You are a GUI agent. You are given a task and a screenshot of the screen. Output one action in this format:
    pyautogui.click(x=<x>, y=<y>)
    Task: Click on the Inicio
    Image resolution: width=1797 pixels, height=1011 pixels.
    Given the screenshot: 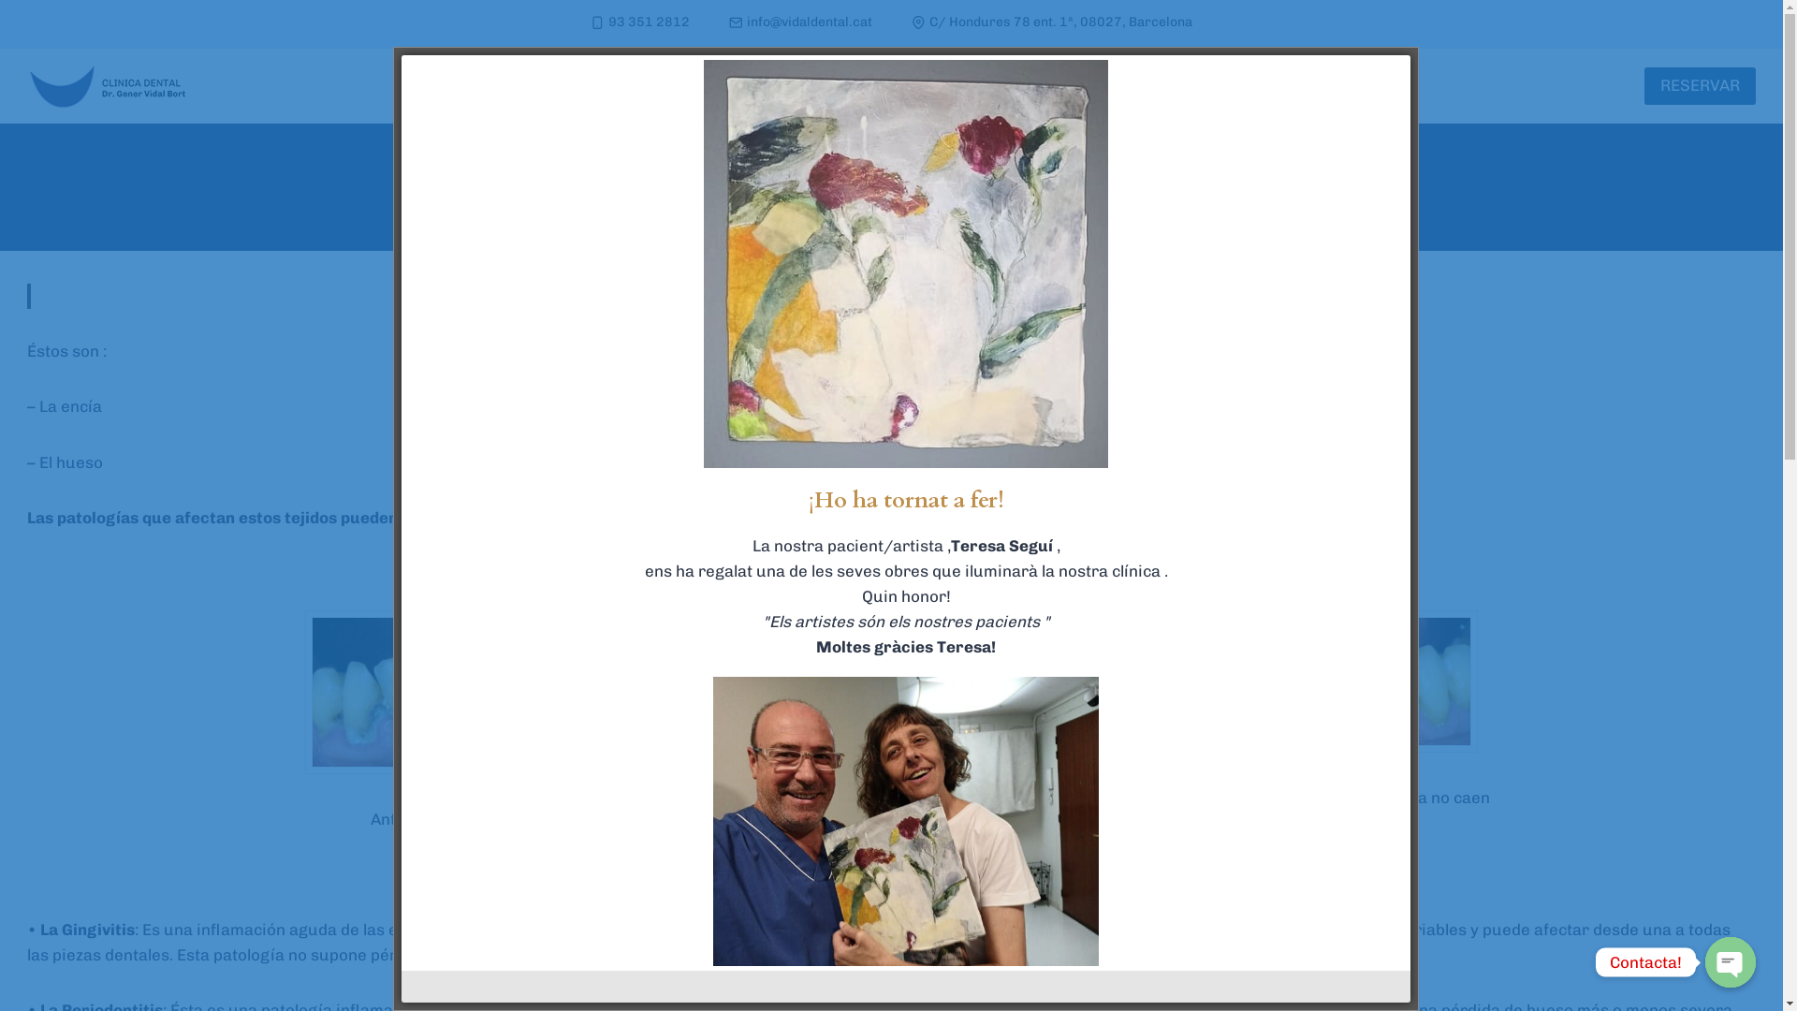 What is the action you would take?
    pyautogui.click(x=702, y=86)
    